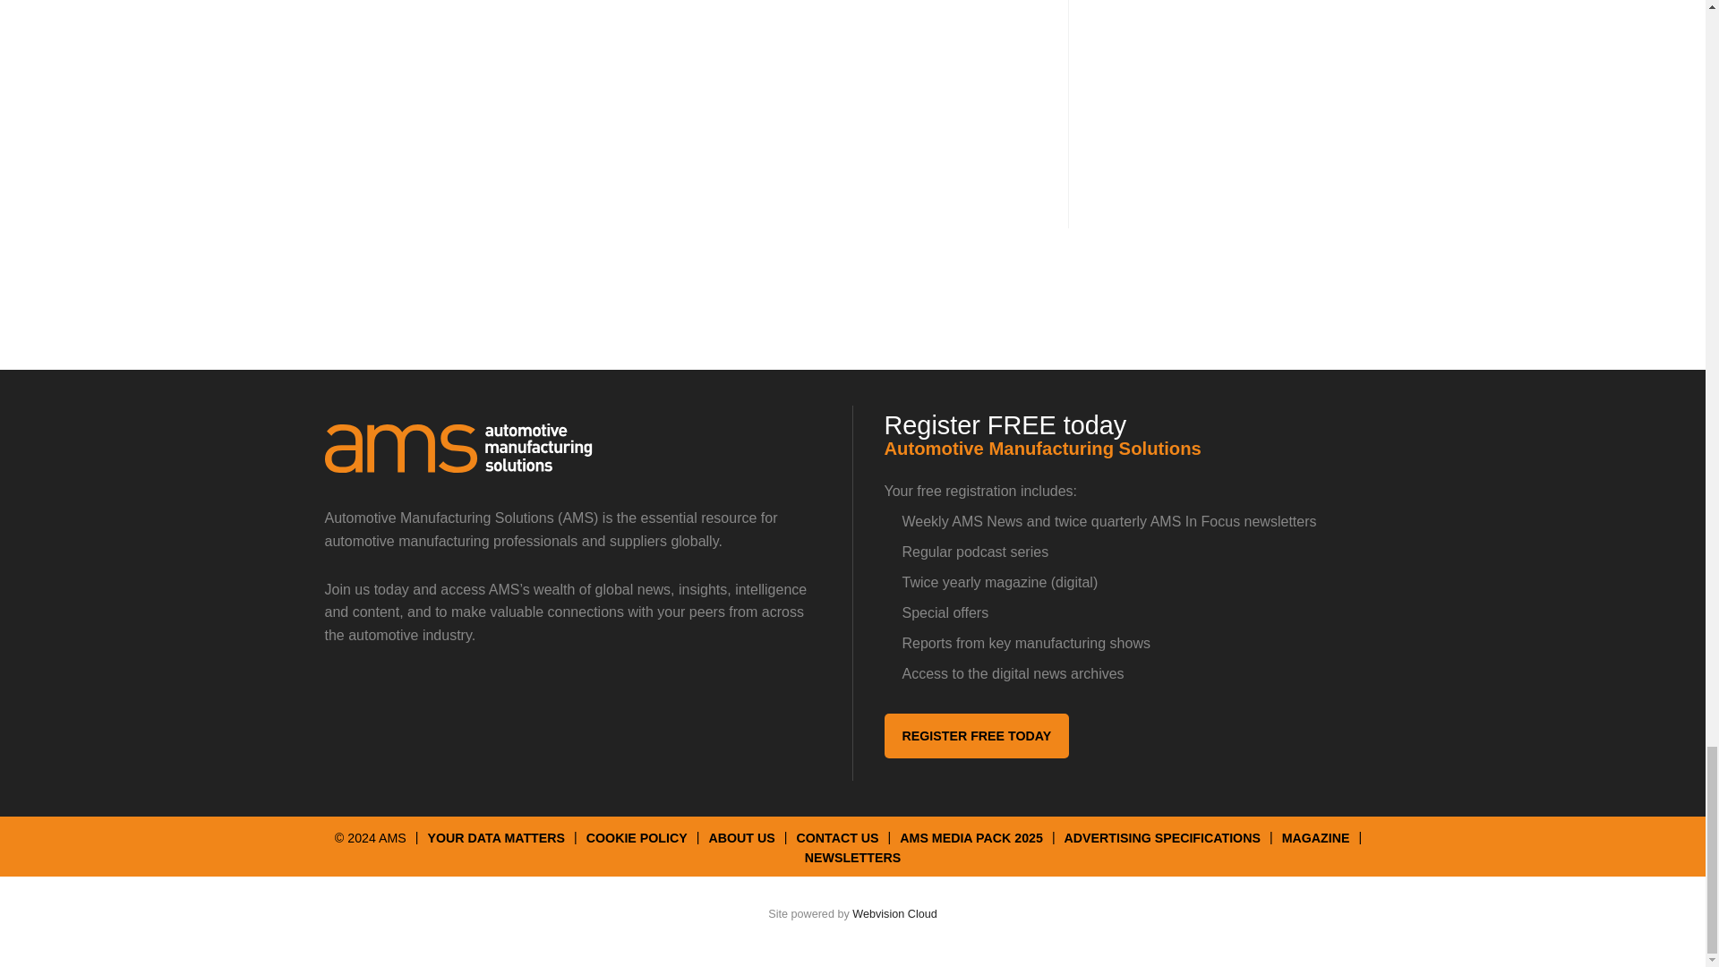 Image resolution: width=1719 pixels, height=967 pixels. Describe the element at coordinates (471, 700) in the screenshot. I see `Connect with us on Facebook` at that location.